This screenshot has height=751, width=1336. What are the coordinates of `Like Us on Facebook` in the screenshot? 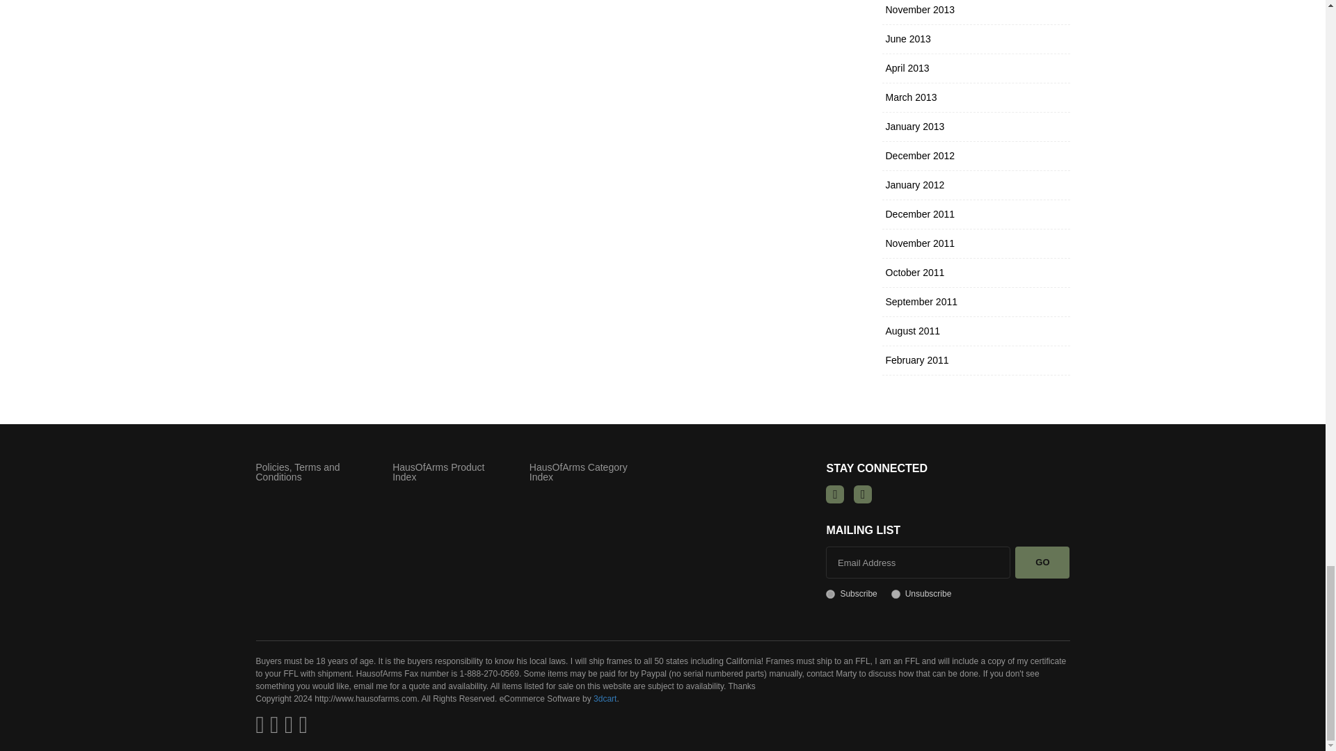 It's located at (835, 494).